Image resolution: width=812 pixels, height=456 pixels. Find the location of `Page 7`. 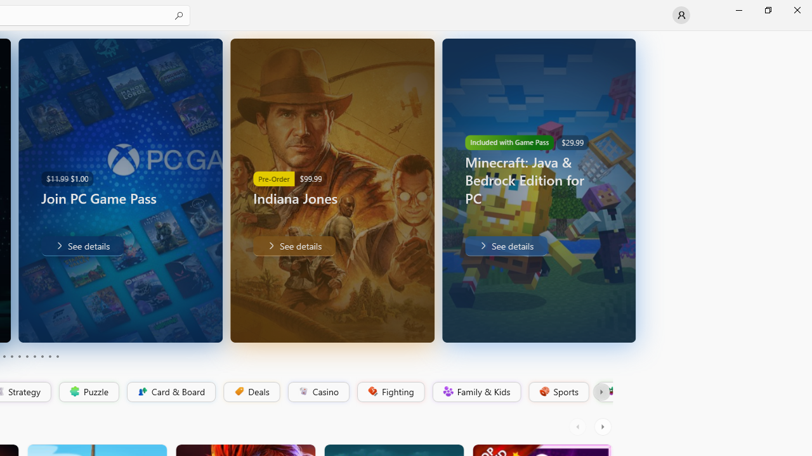

Page 7 is located at coordinates (34, 356).